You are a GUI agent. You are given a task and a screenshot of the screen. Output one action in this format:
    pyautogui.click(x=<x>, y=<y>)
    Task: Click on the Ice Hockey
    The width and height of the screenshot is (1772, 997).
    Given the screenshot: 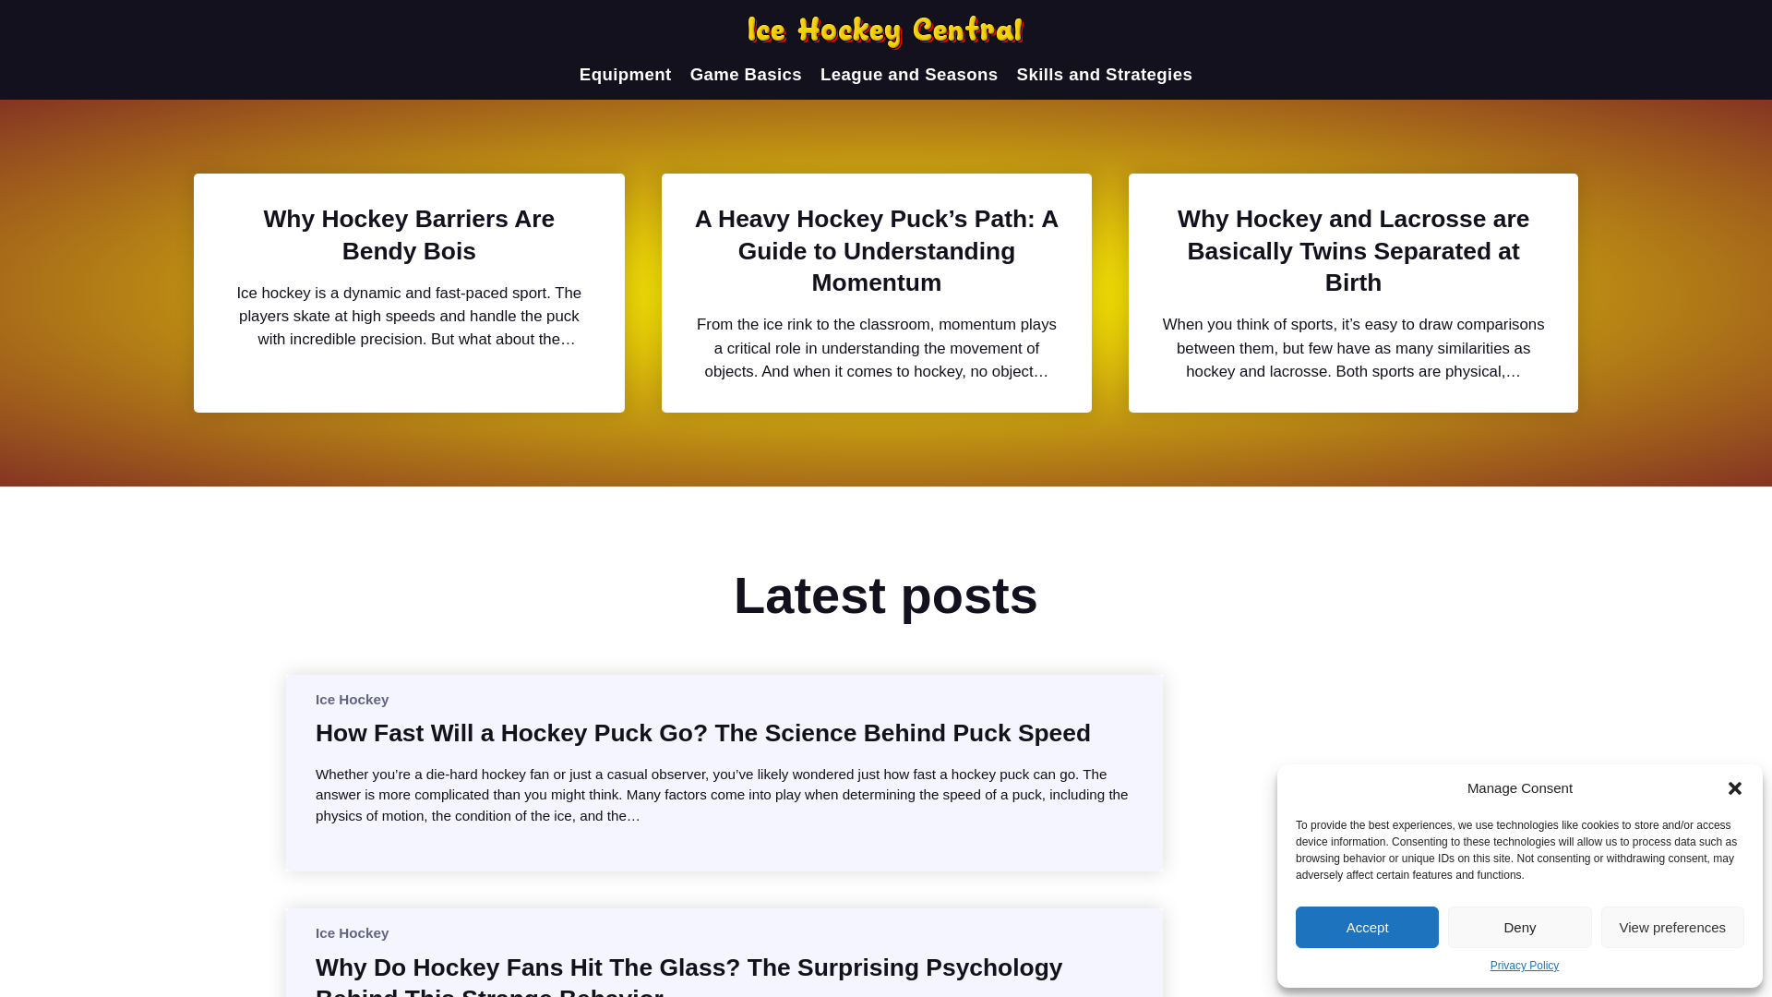 What is the action you would take?
    pyautogui.click(x=351, y=698)
    